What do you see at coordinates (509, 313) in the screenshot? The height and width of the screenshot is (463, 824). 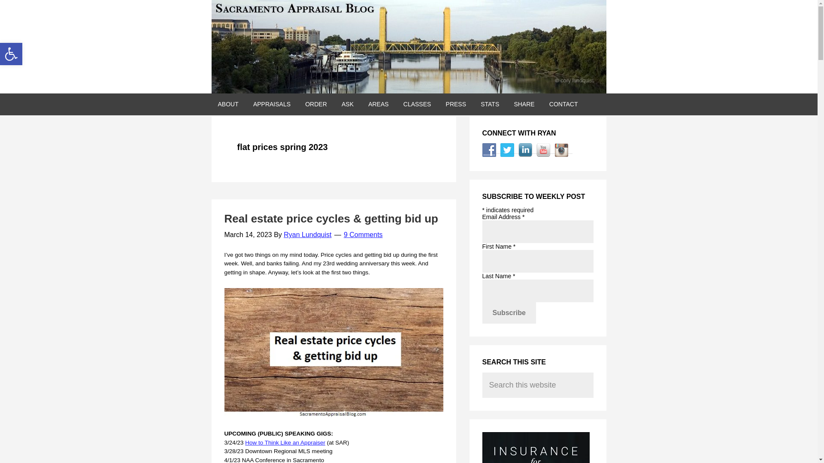 I see `Subscribe` at bounding box center [509, 313].